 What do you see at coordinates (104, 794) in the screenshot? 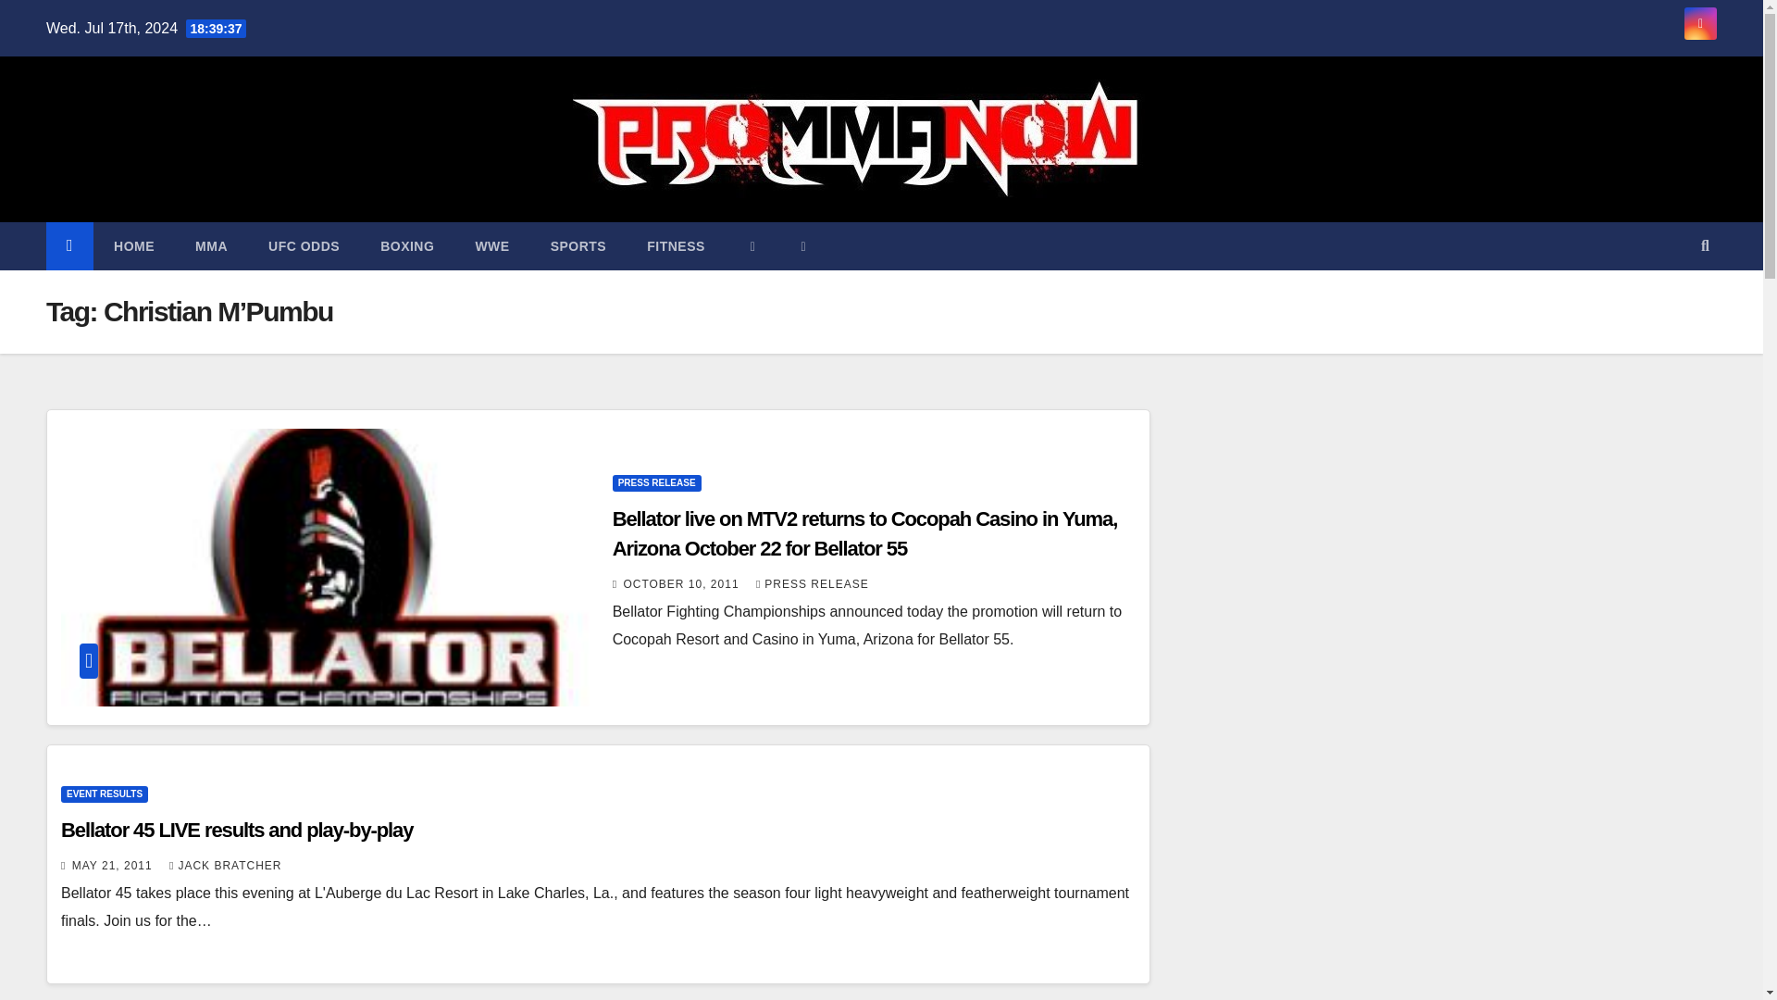
I see `EVENT RESULTS` at bounding box center [104, 794].